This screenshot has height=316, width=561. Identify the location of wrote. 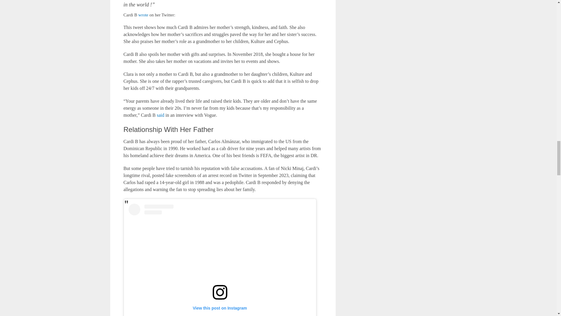
(143, 15).